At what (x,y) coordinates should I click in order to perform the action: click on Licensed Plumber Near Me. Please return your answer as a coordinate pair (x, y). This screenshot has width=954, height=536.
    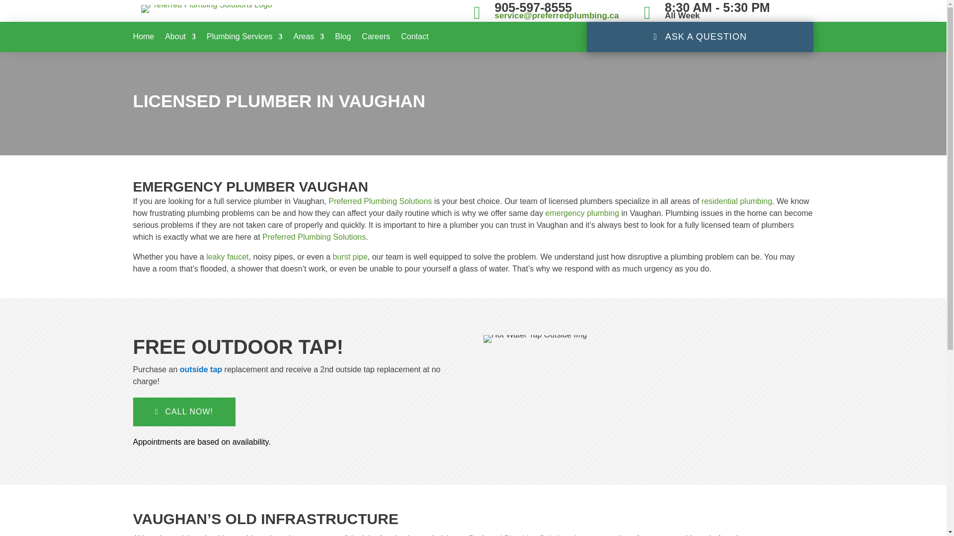
    Looking at the image, I should click on (380, 201).